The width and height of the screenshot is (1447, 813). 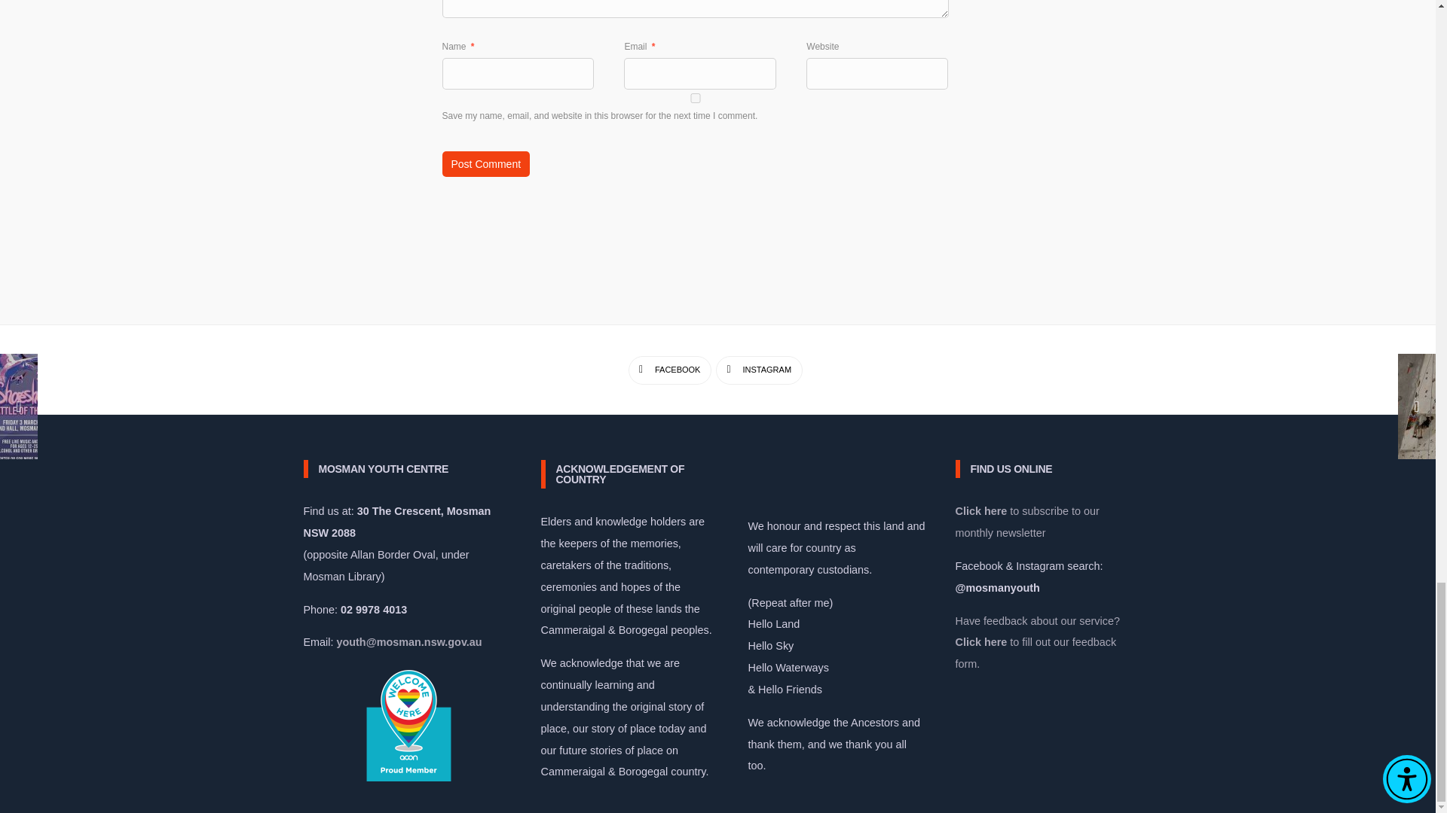 I want to click on Facebook, so click(x=669, y=370).